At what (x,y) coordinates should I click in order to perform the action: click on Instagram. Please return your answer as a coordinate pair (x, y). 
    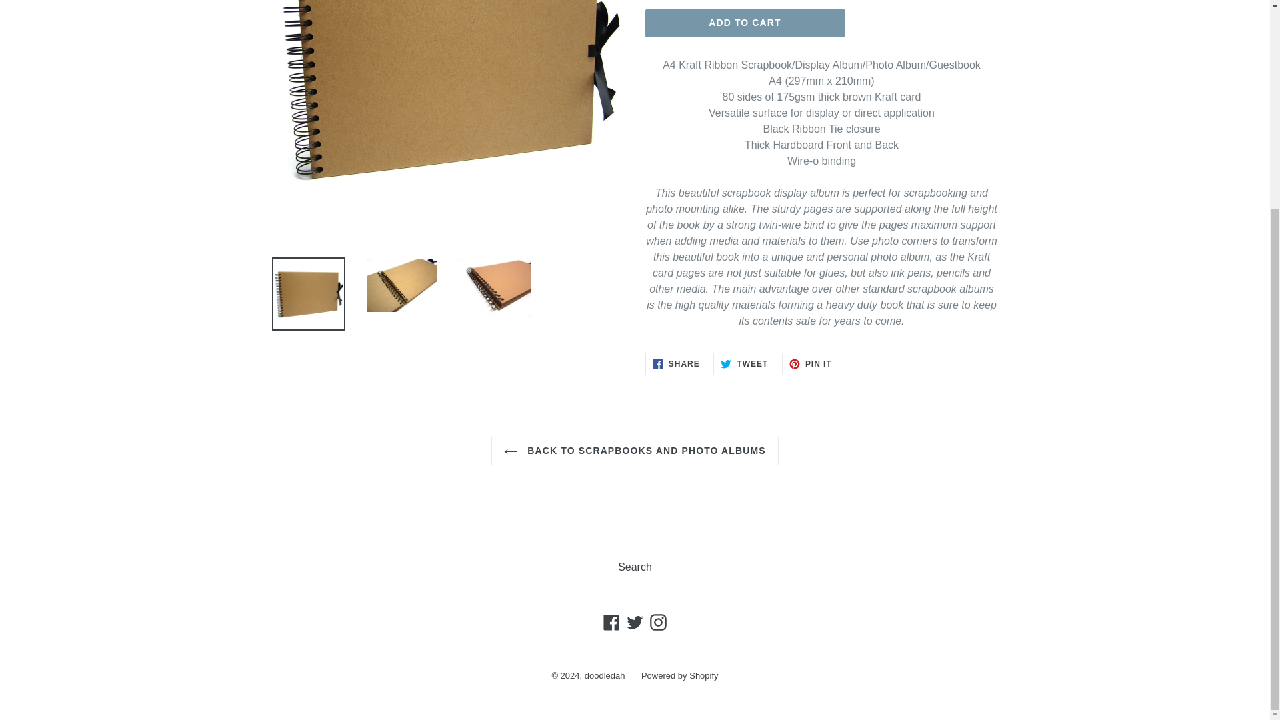
    Looking at the image, I should click on (635, 623).